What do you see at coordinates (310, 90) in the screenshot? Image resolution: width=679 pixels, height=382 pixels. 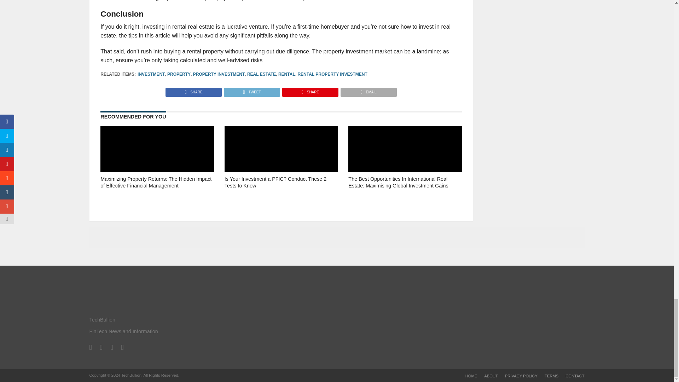 I see `Pin This Post` at bounding box center [310, 90].